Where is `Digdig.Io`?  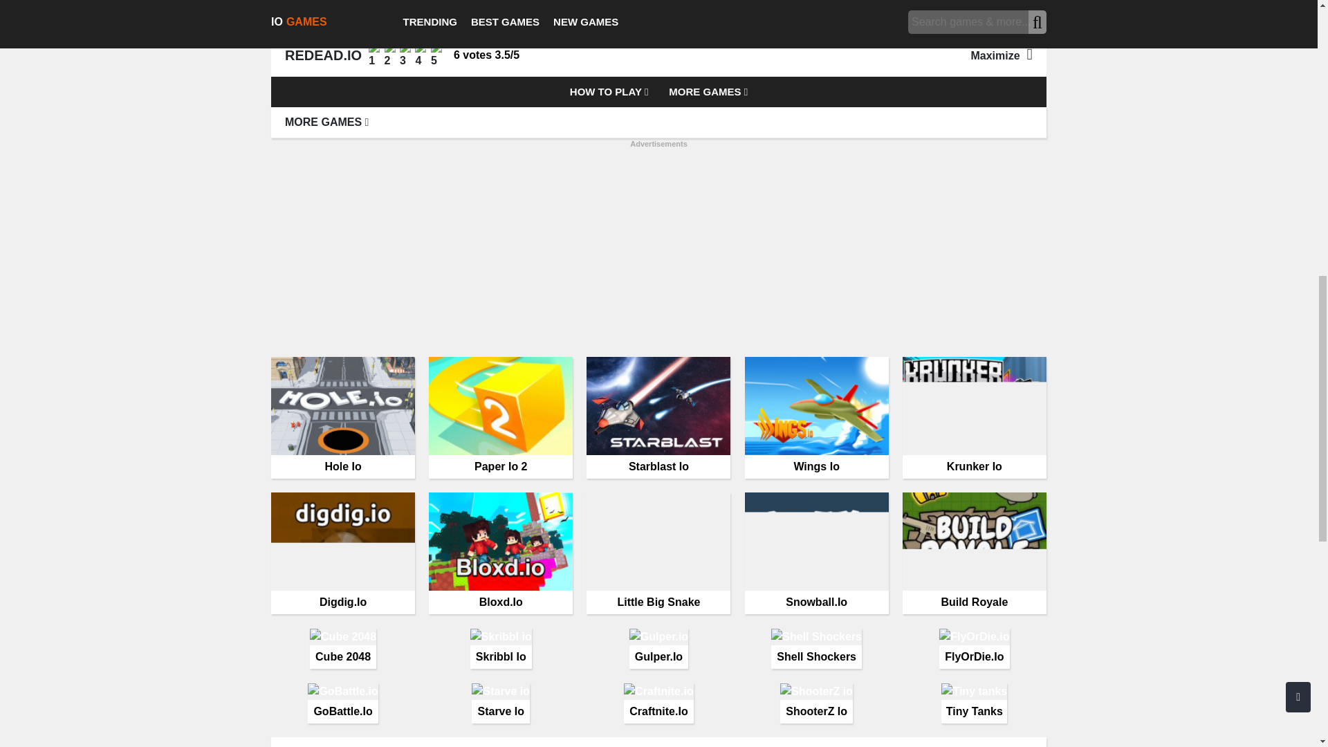 Digdig.Io is located at coordinates (342, 553).